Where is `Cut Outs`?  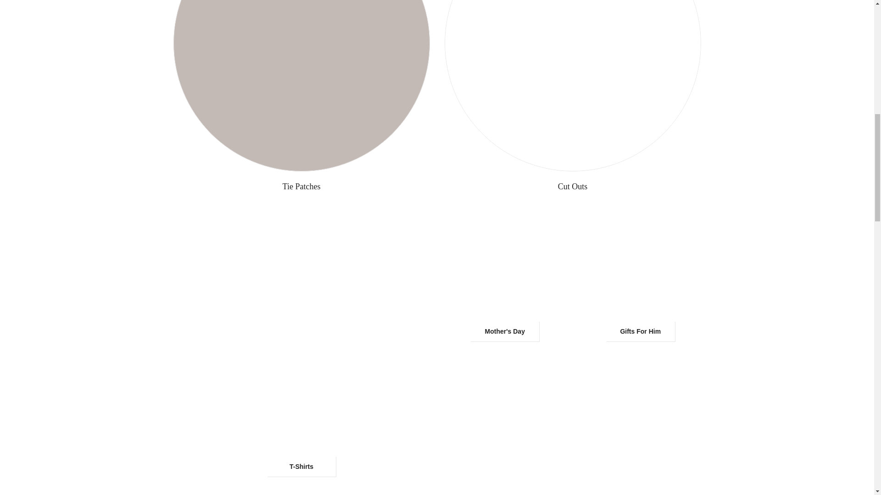 Cut Outs is located at coordinates (573, 187).